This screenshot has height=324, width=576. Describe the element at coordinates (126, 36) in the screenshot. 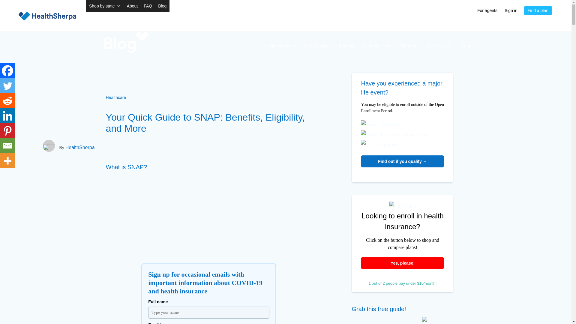

I see `blog-logo` at that location.